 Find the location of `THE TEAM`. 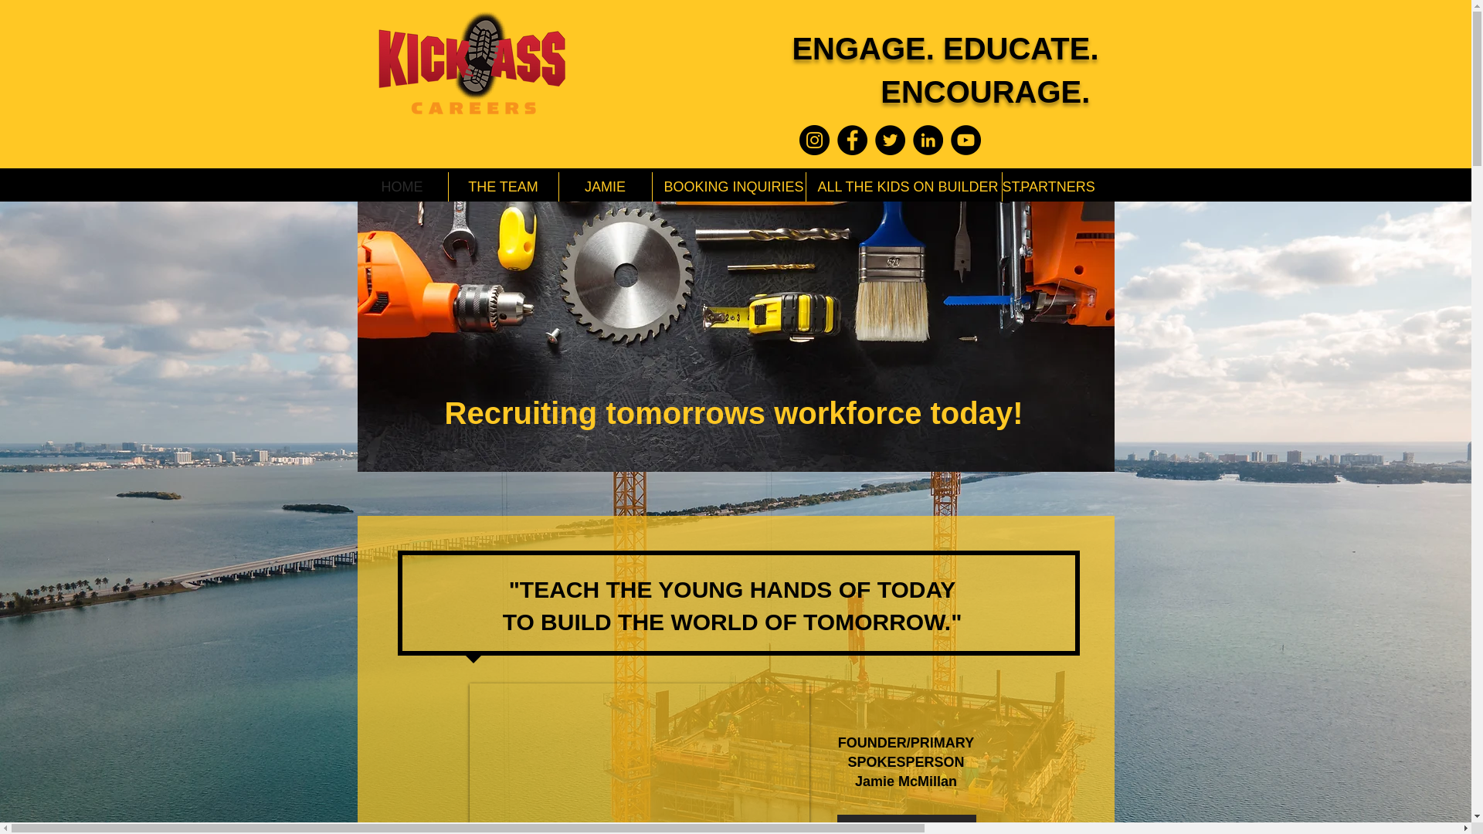

THE TEAM is located at coordinates (502, 187).